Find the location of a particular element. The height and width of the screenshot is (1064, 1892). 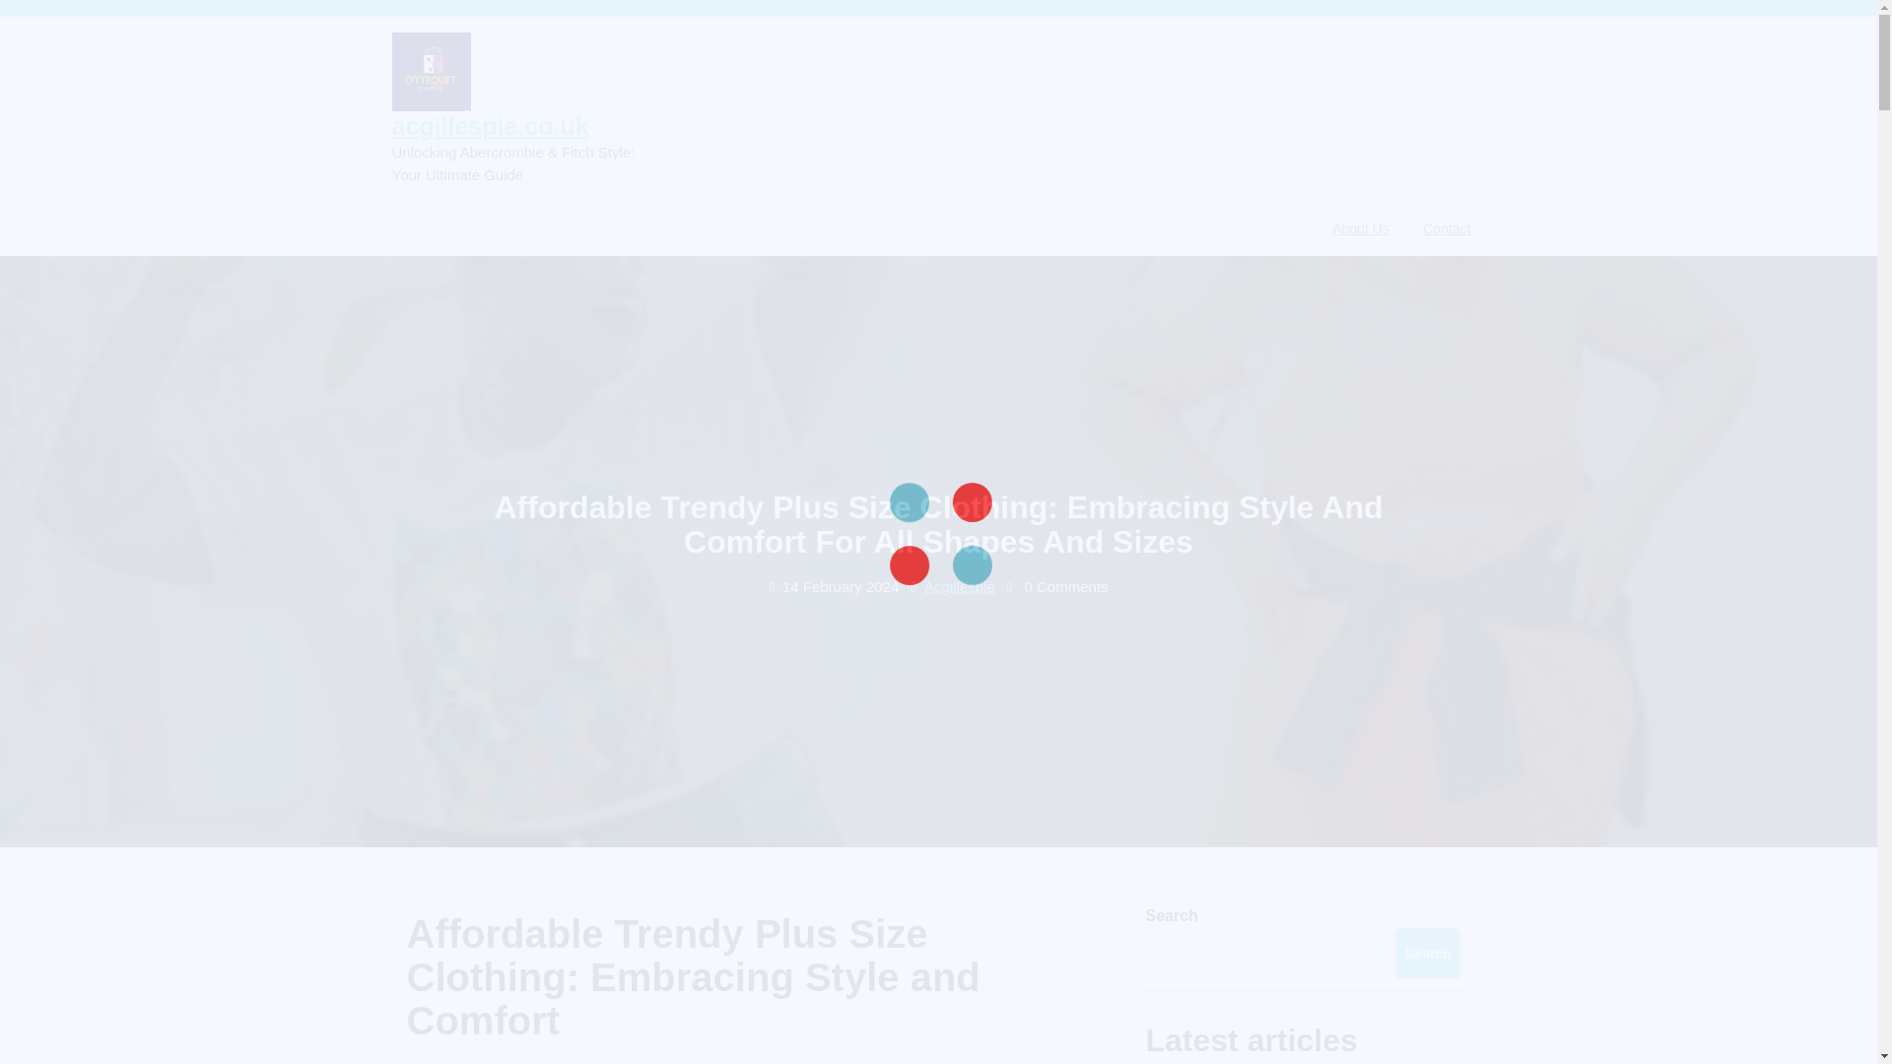

Acgillespie is located at coordinates (960, 585).